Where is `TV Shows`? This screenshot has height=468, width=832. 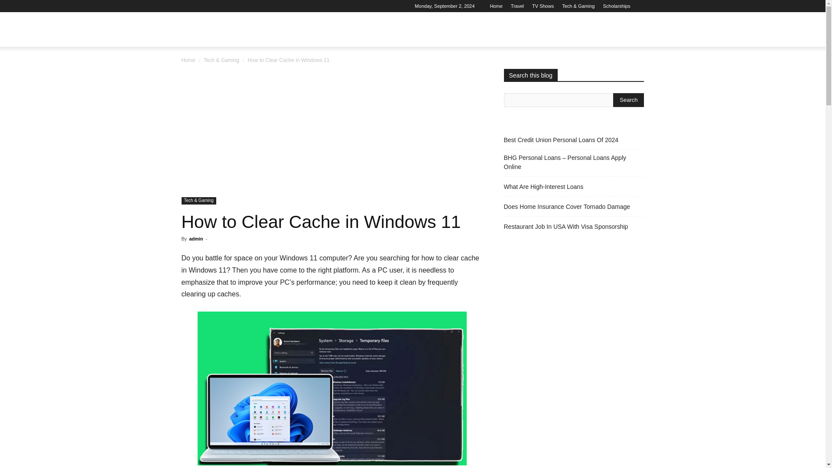
TV Shows is located at coordinates (543, 6).